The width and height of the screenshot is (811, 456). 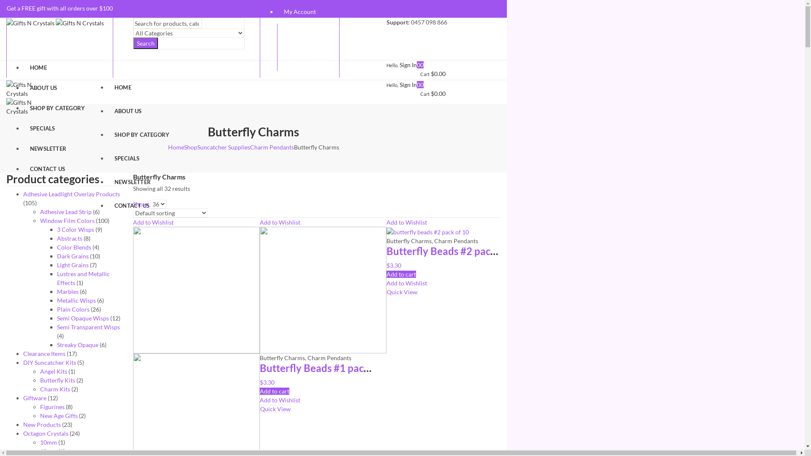 I want to click on Charm Pendants, so click(x=272, y=147).